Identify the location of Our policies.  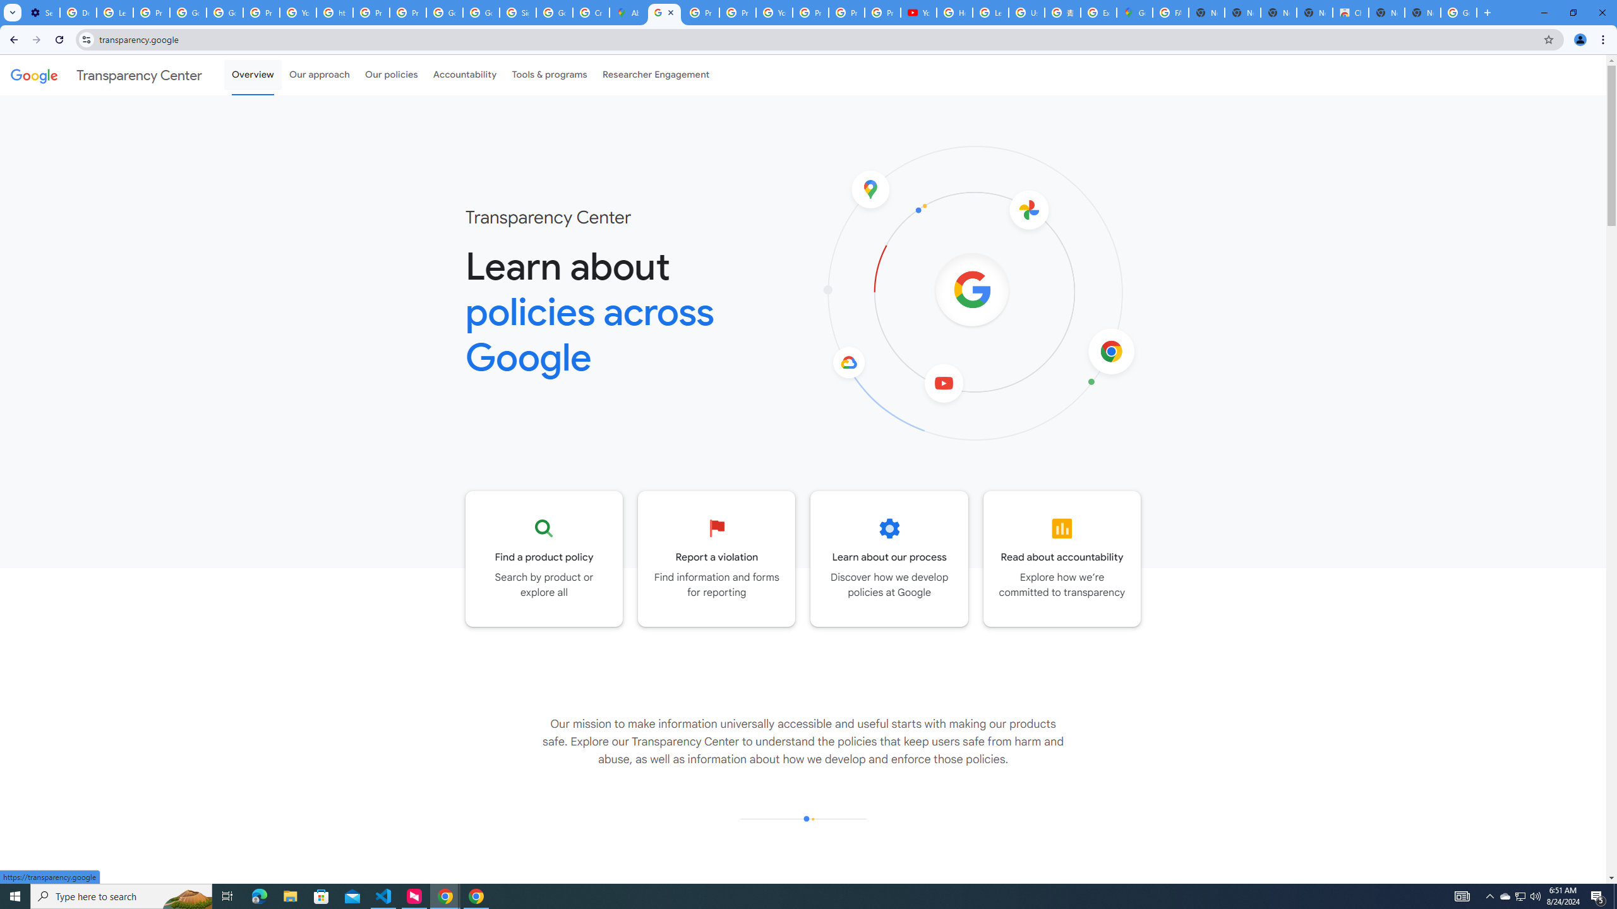
(391, 74).